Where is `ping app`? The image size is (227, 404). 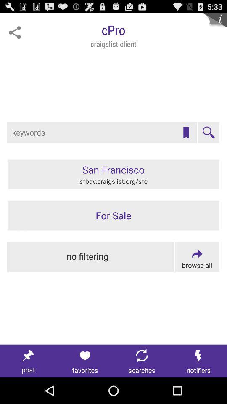
ping app is located at coordinates (15, 32).